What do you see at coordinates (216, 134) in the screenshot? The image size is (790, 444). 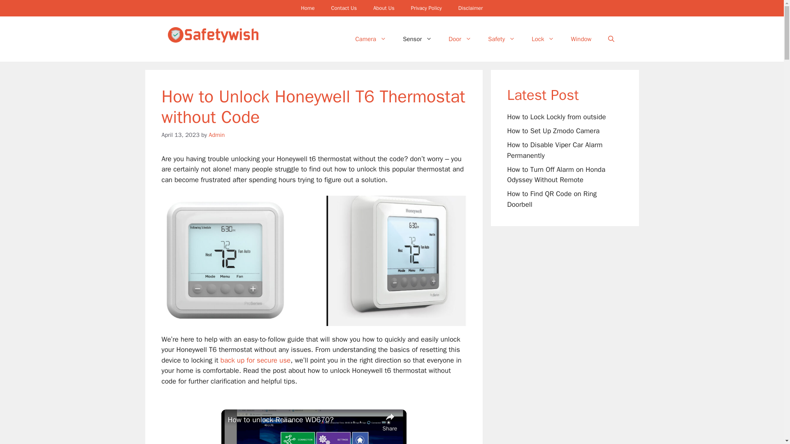 I see `Admin` at bounding box center [216, 134].